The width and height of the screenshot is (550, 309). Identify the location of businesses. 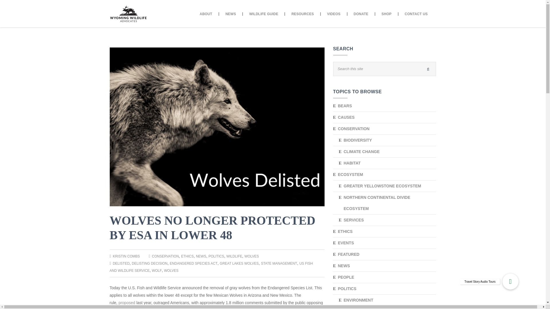
(297, 308).